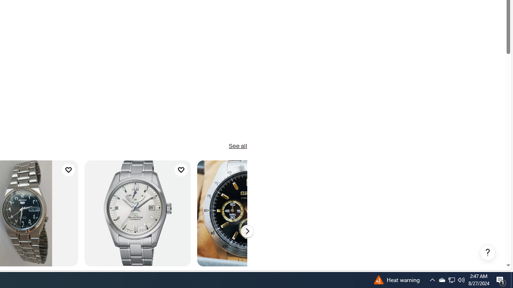 The width and height of the screenshot is (513, 288). What do you see at coordinates (237, 146) in the screenshot?
I see `See all` at bounding box center [237, 146].